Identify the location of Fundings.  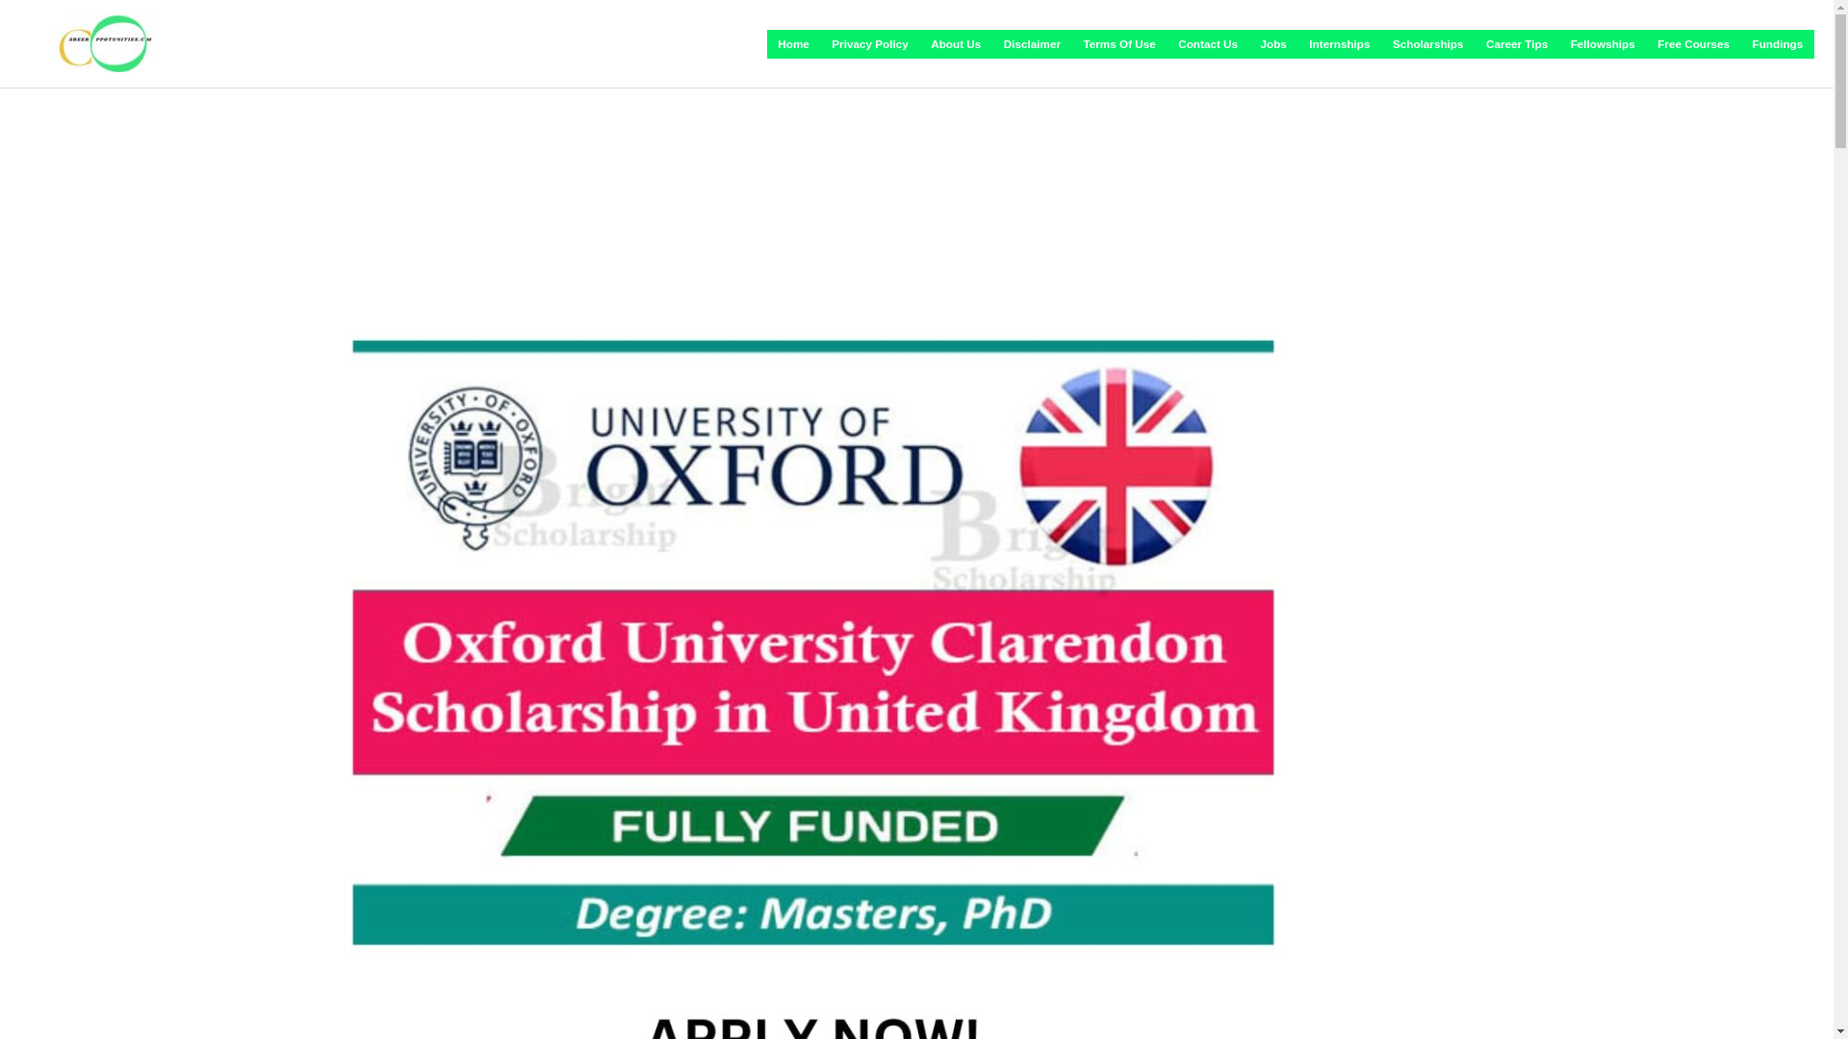
(1777, 44).